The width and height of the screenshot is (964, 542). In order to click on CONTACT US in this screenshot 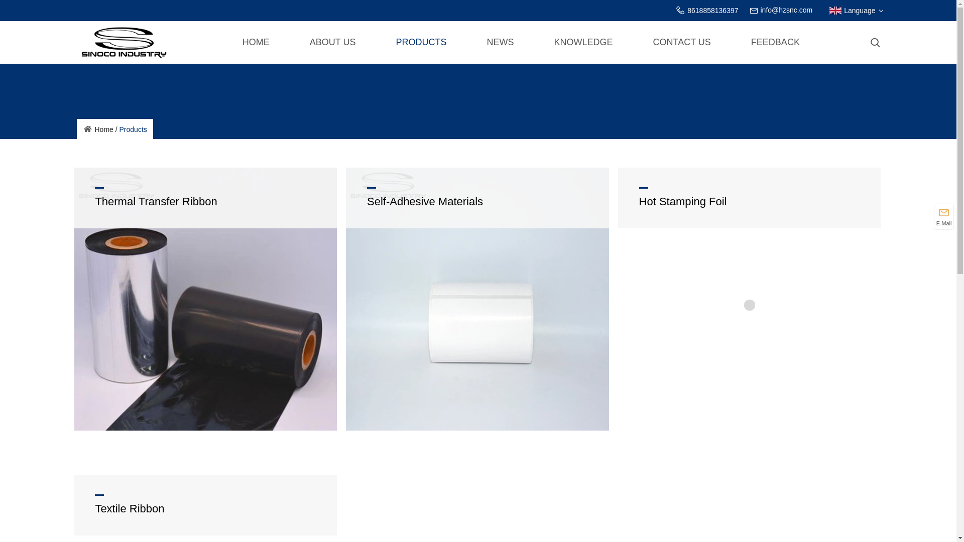, I will do `click(682, 42)`.